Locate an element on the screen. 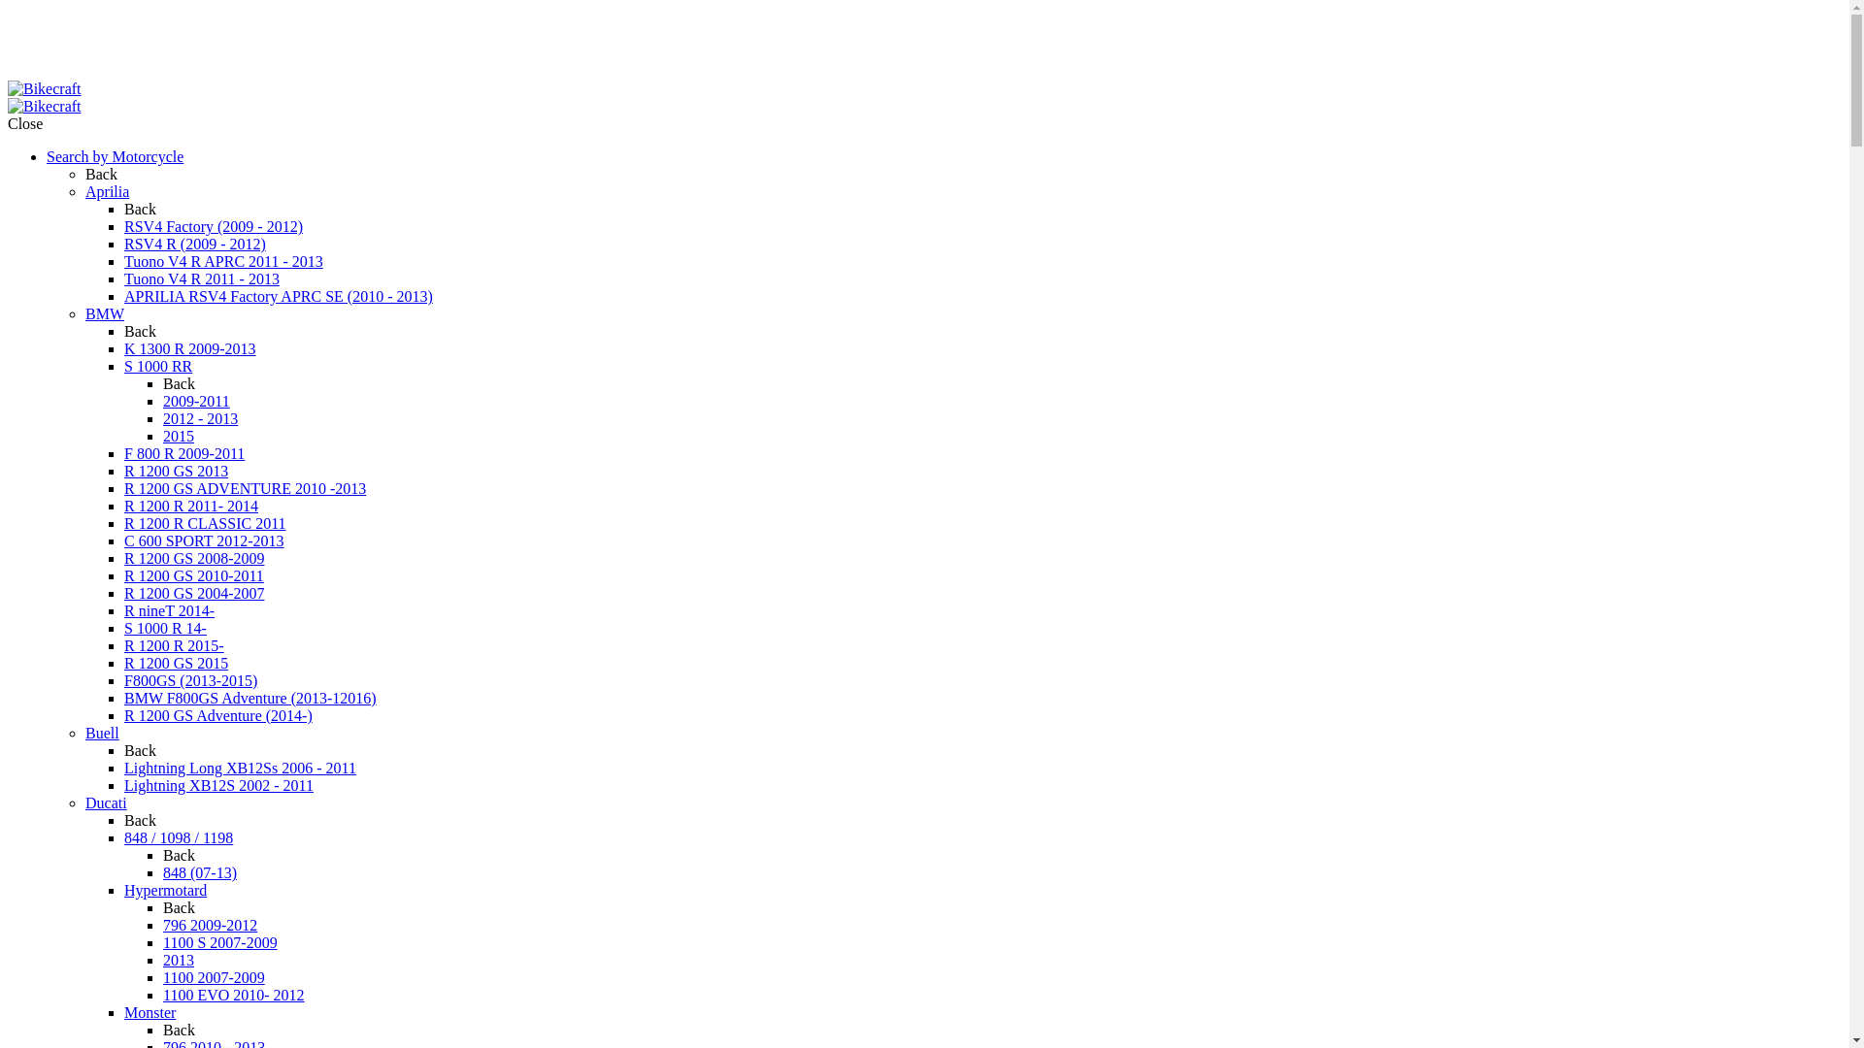  R 1200 R CLASSIC 2011 is located at coordinates (206, 524).